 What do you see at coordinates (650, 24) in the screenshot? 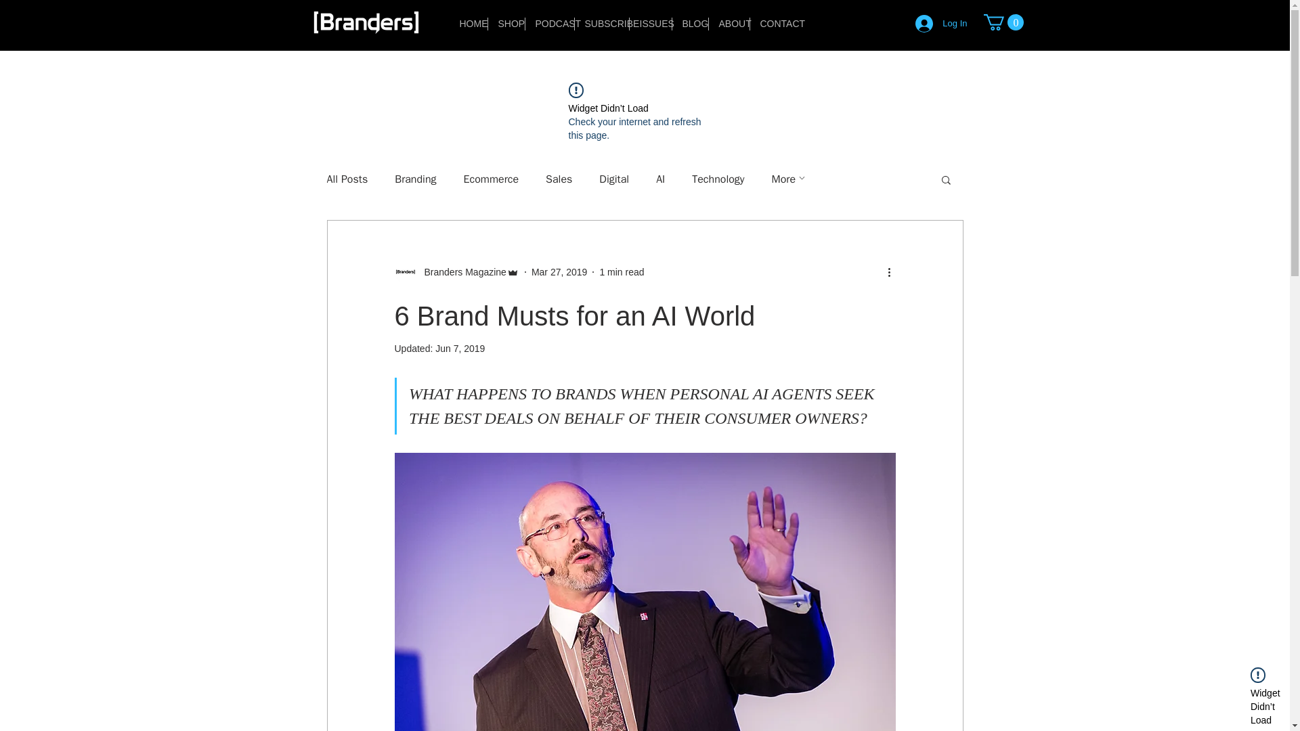
I see `ISSUES` at bounding box center [650, 24].